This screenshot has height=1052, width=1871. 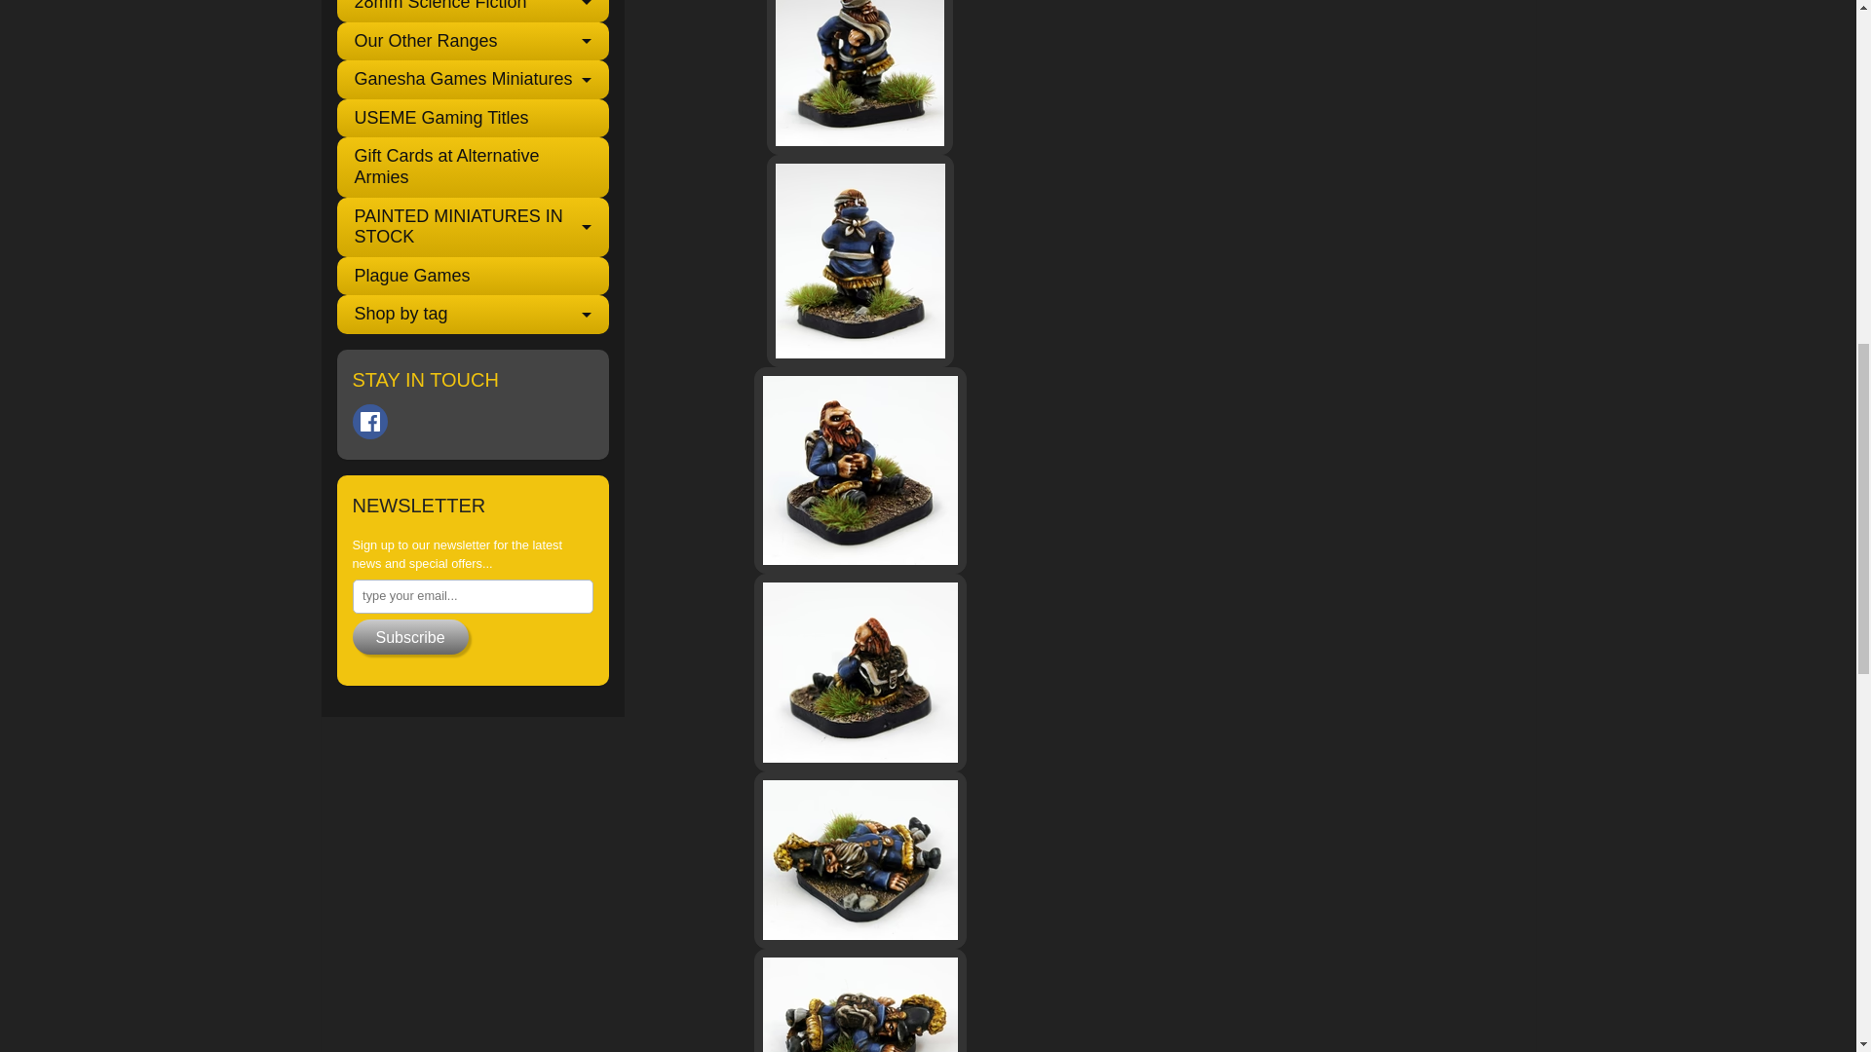 What do you see at coordinates (859, 859) in the screenshot?
I see `52022 Legion de Nain Casualties` at bounding box center [859, 859].